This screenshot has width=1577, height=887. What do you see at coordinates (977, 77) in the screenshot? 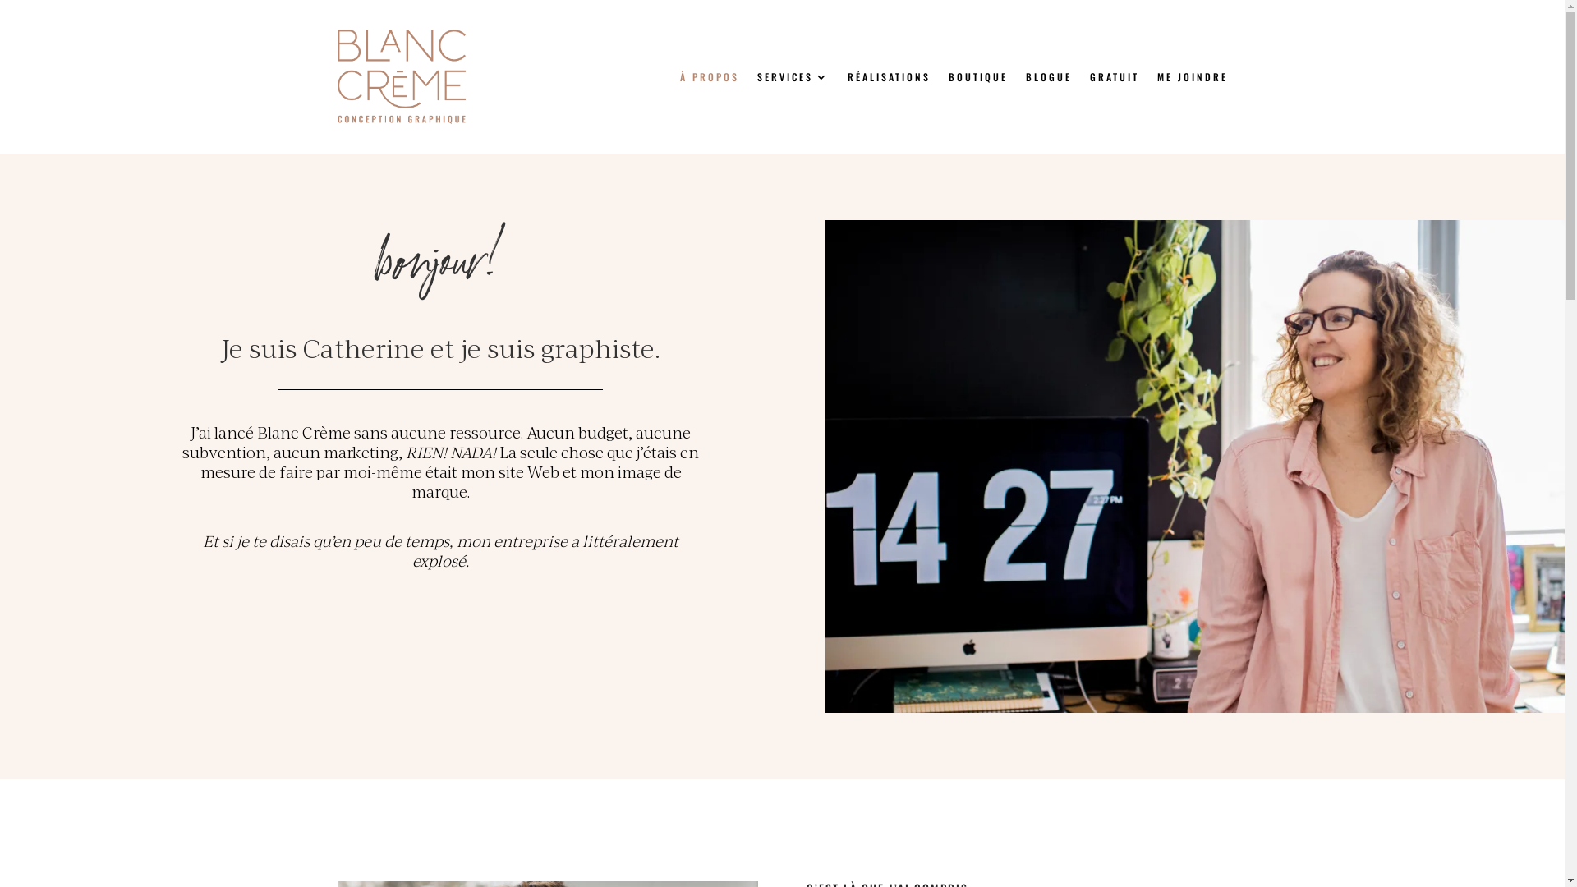
I see `BOUTIQUE` at bounding box center [977, 77].